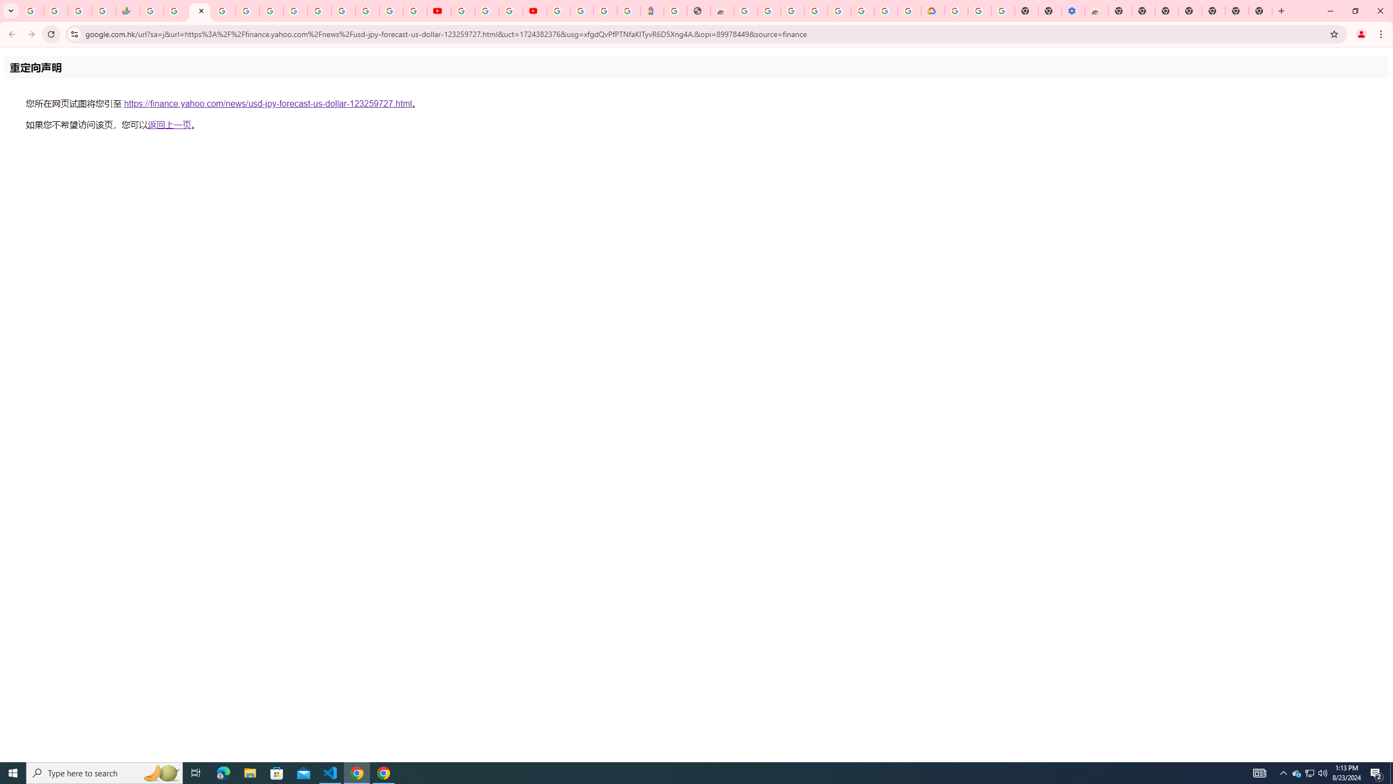 The width and height of the screenshot is (1393, 784). What do you see at coordinates (652, 11) in the screenshot?
I see `Atour Hotel - Google hotels` at bounding box center [652, 11].